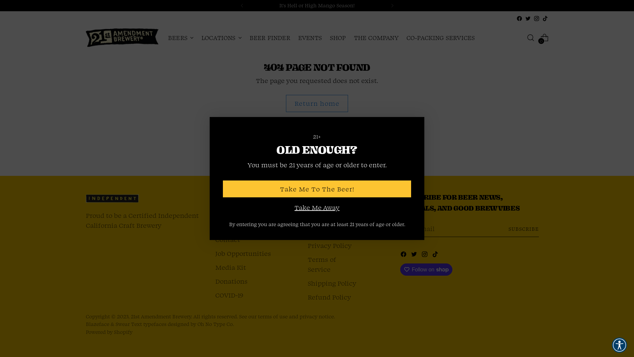 The height and width of the screenshot is (357, 634). I want to click on Powered by Shopify, so click(109, 332).